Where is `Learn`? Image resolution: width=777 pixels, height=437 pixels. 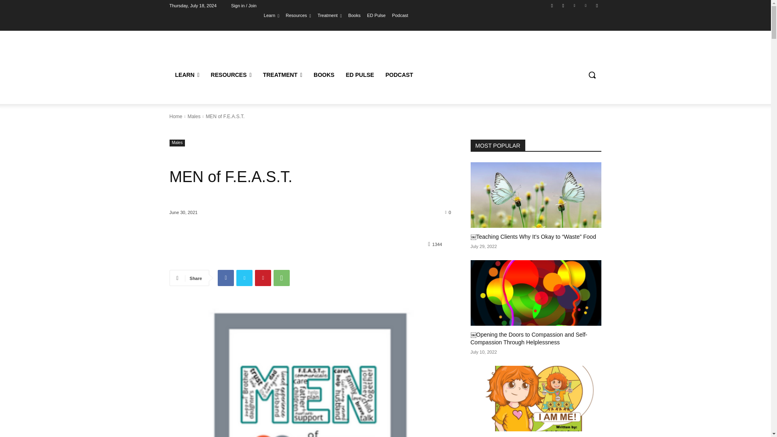
Learn is located at coordinates (271, 15).